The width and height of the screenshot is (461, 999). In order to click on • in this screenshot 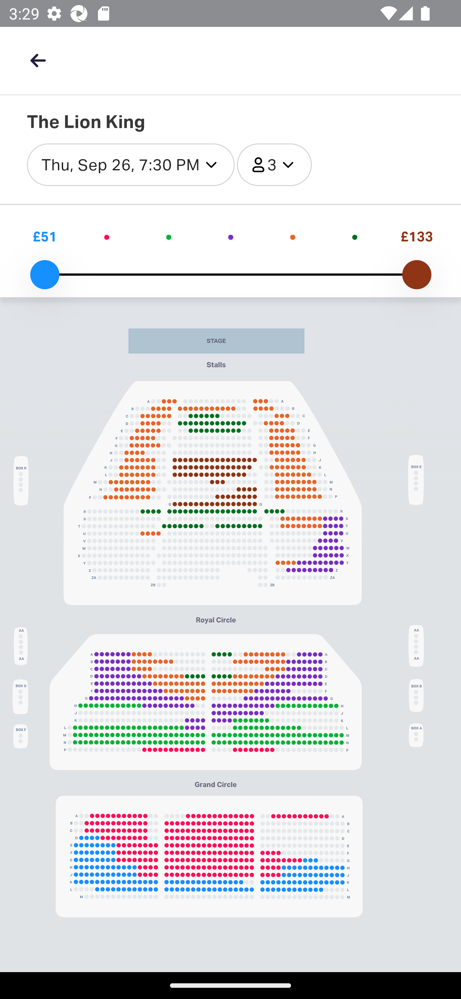, I will do `click(168, 236)`.